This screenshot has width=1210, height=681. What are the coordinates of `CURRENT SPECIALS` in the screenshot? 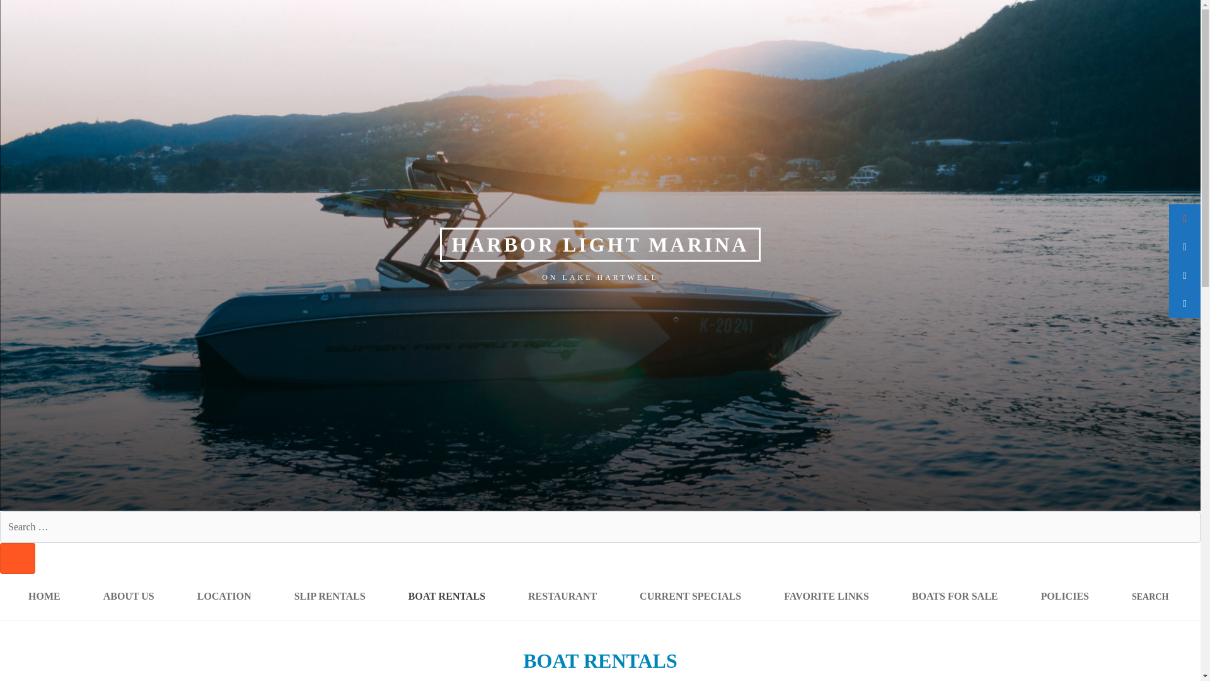 It's located at (690, 597).